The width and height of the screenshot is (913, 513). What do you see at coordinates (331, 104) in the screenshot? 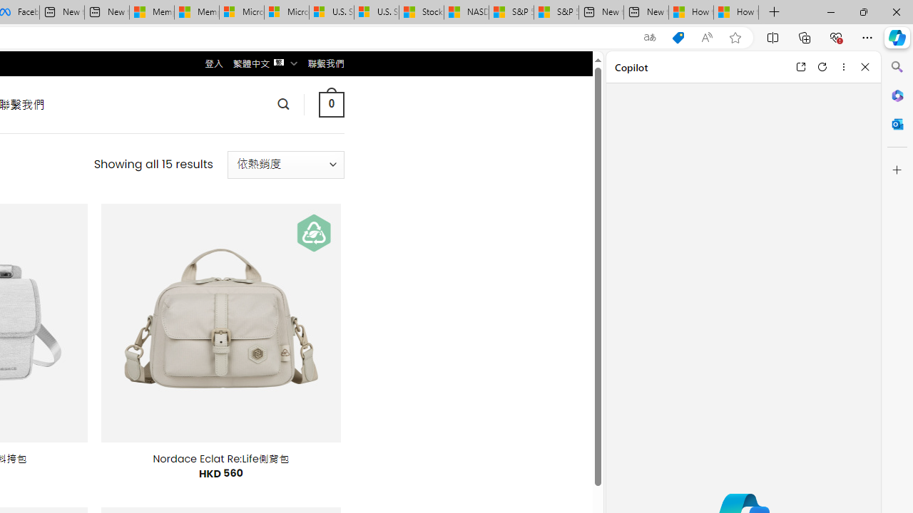
I see ` 0 ` at bounding box center [331, 104].